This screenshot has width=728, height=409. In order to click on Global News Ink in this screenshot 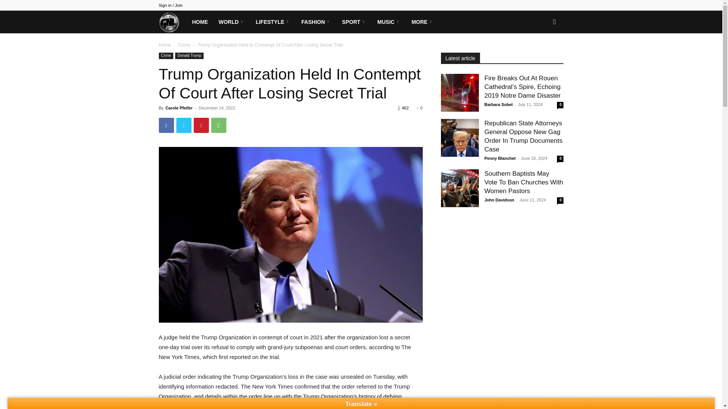, I will do `click(172, 22)`.